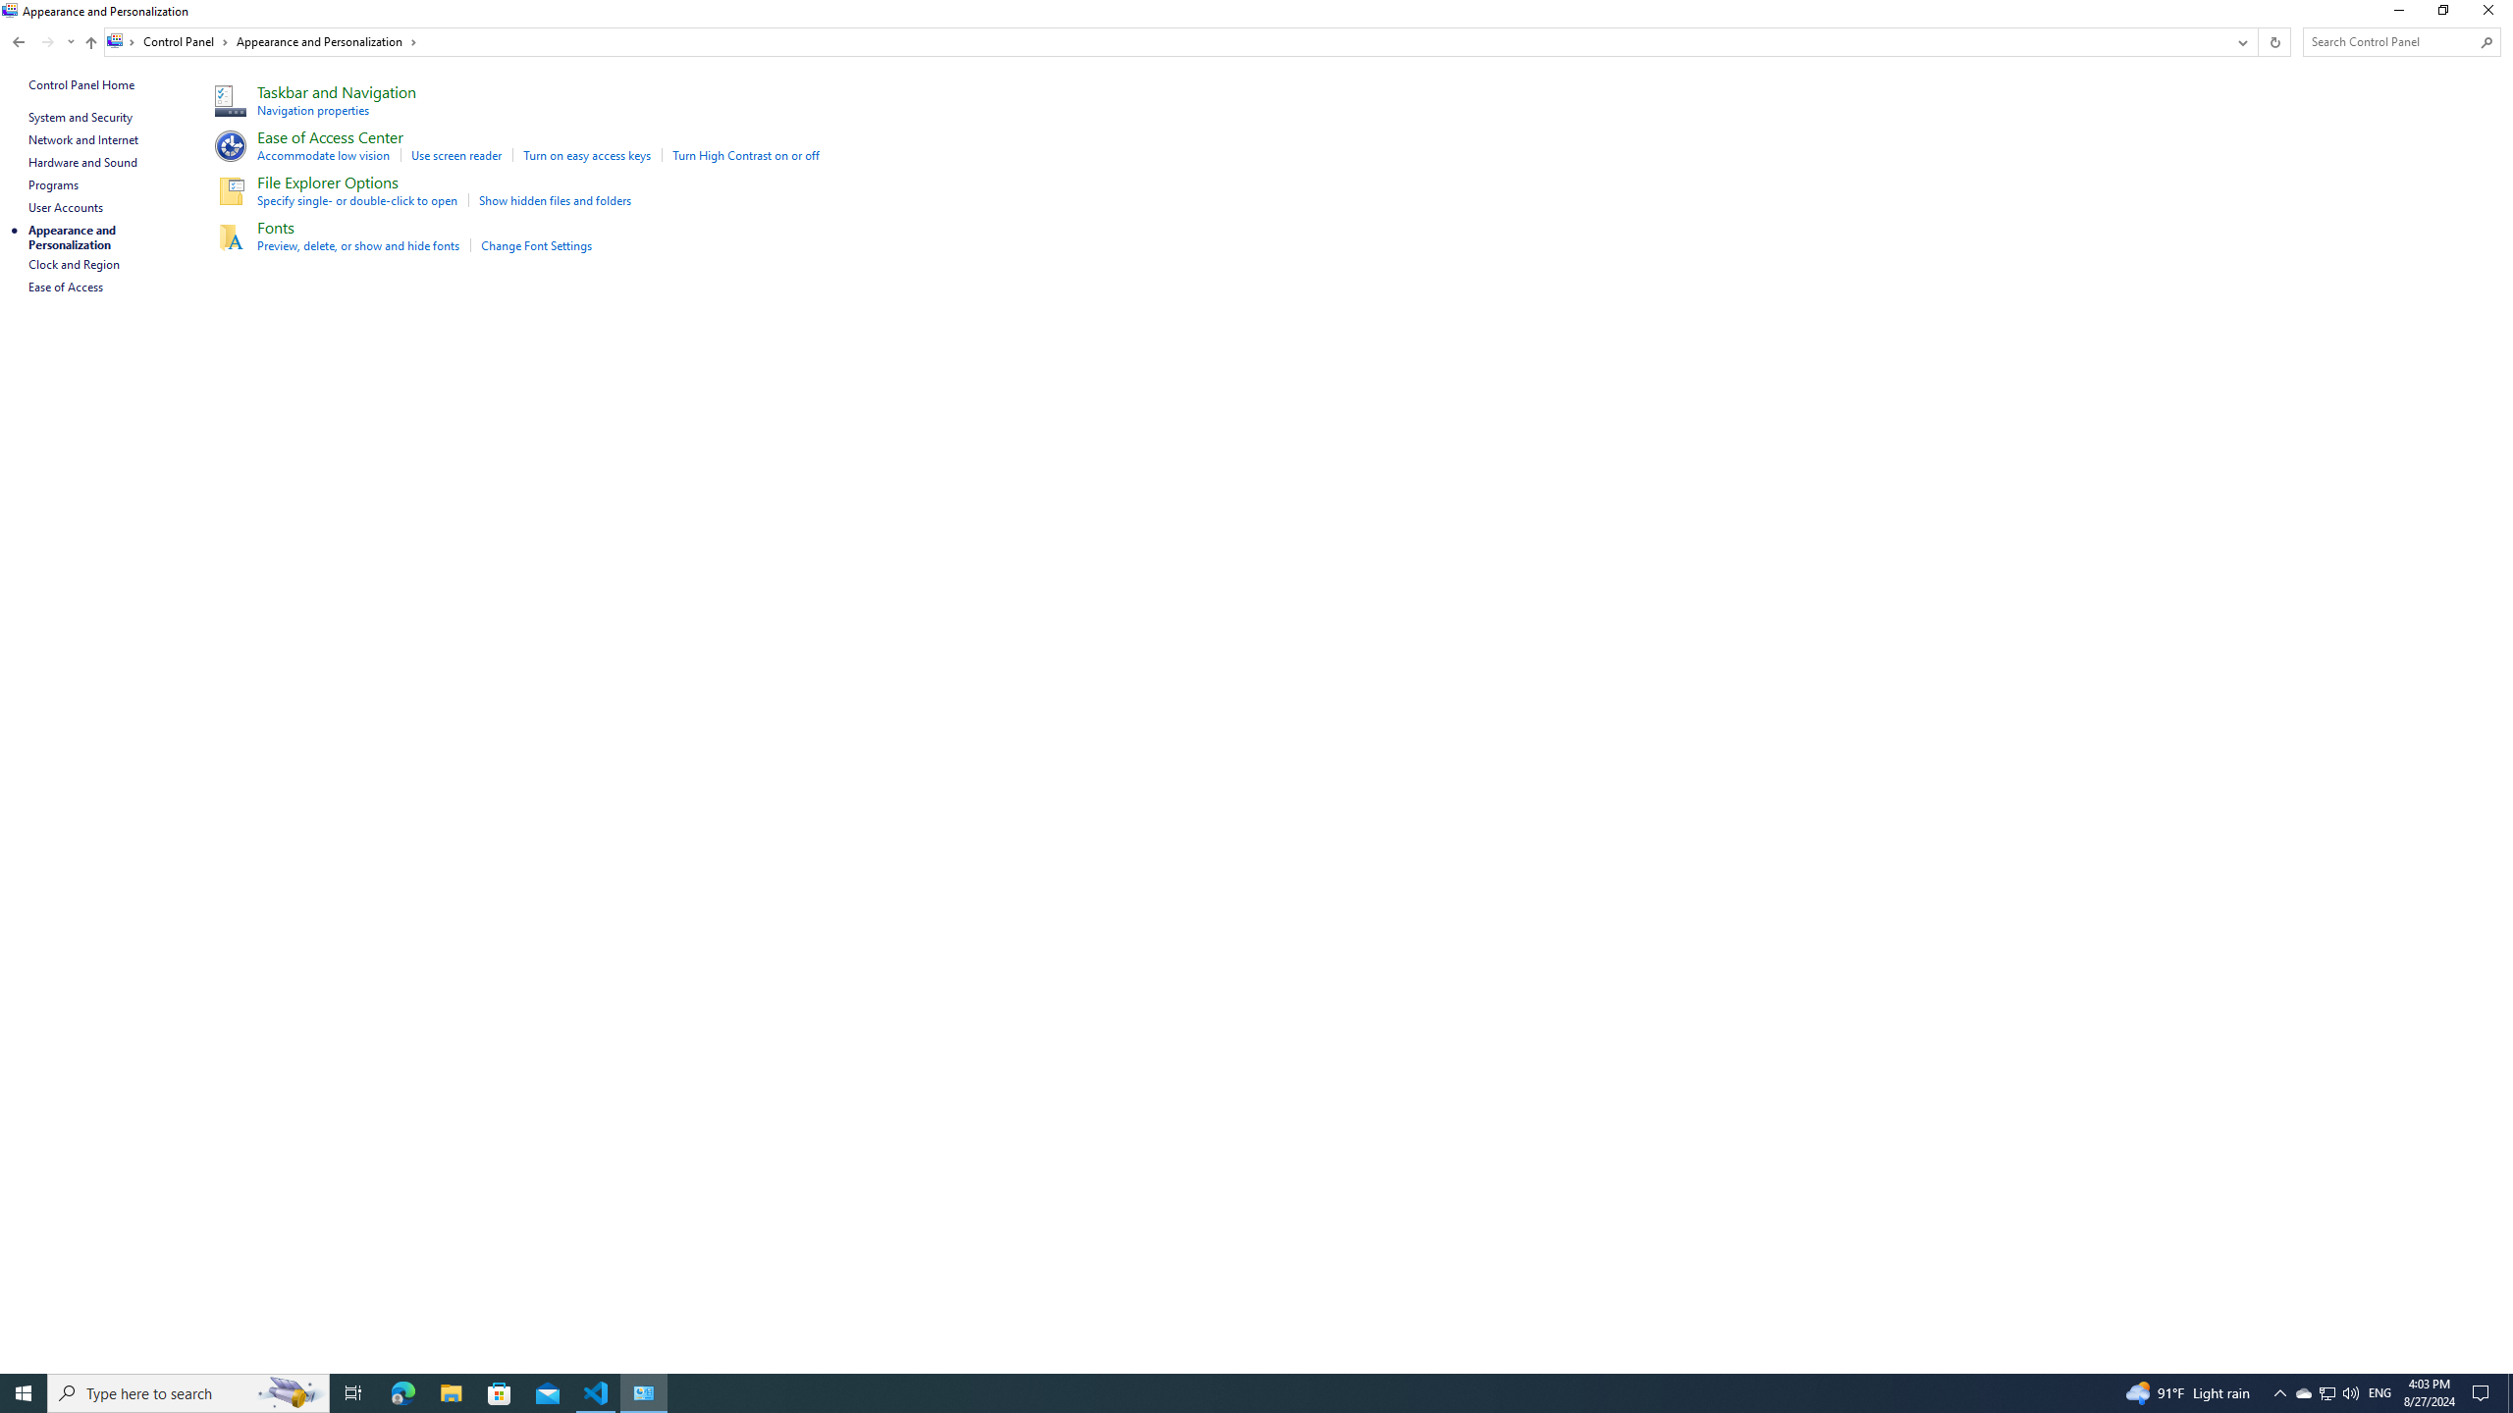 The width and height of the screenshot is (2513, 1413). What do you see at coordinates (1166, 41) in the screenshot?
I see `Address: Control Panel\Appearance and Personalization` at bounding box center [1166, 41].